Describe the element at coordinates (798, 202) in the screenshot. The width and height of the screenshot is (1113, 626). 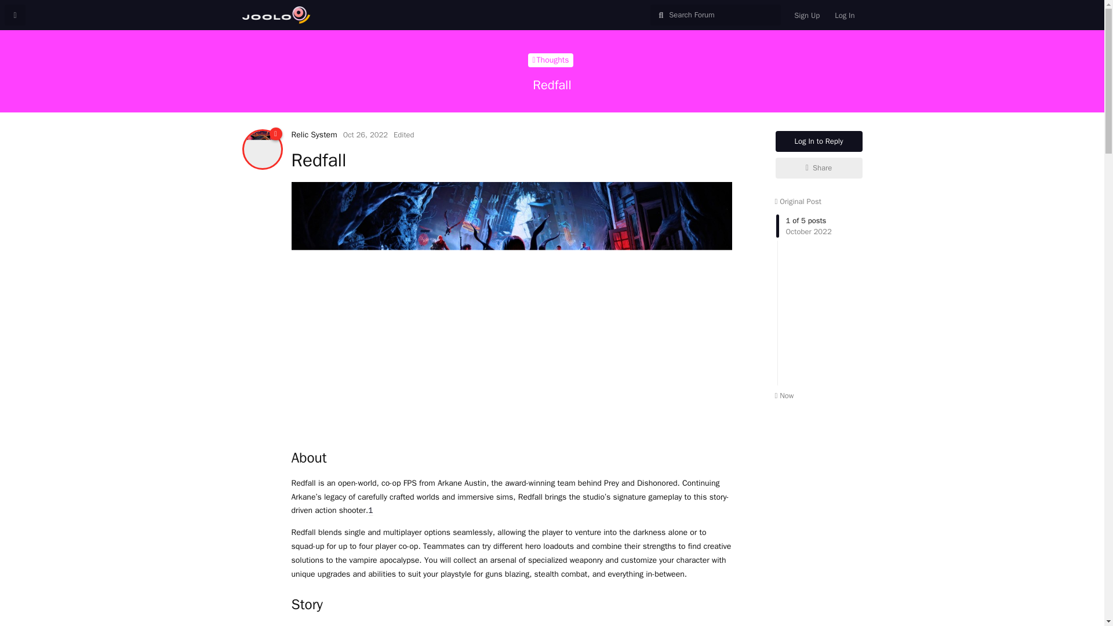
I see `Original Post` at that location.